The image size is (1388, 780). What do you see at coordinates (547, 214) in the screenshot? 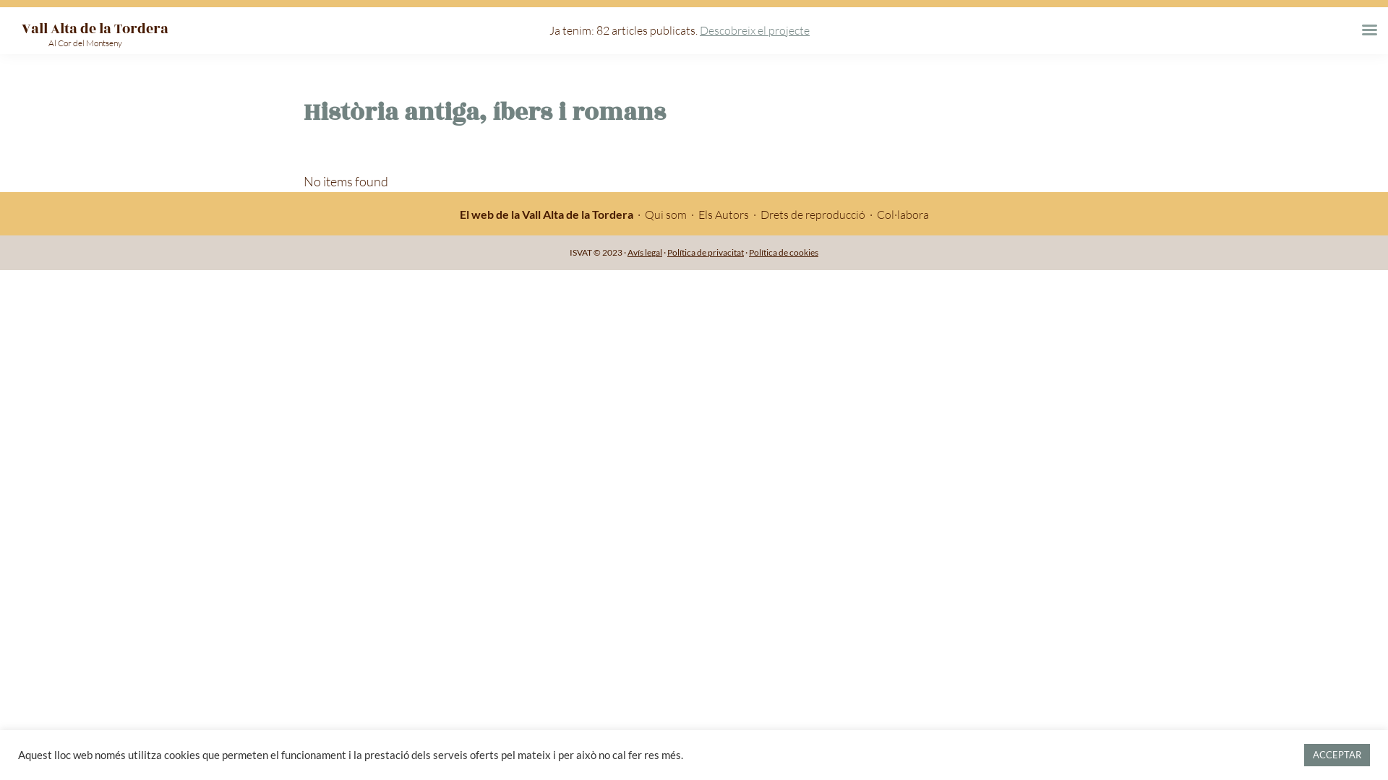
I see `El web de la Vall Alta de la Tordera` at bounding box center [547, 214].